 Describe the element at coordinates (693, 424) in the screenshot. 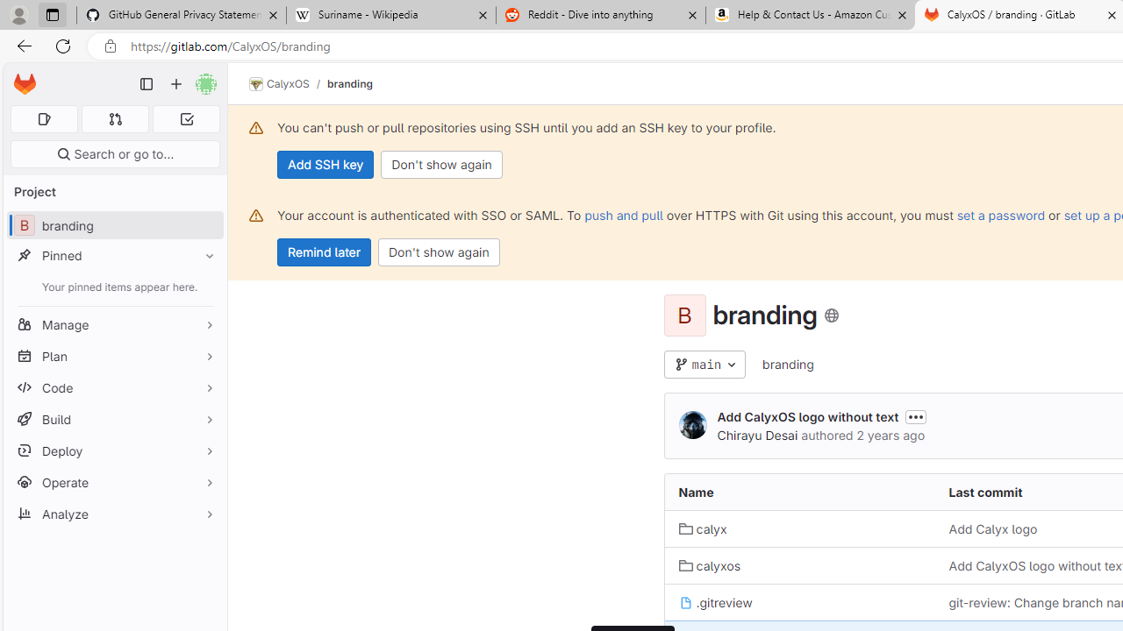

I see `Chirayu Desai's avatar` at that location.